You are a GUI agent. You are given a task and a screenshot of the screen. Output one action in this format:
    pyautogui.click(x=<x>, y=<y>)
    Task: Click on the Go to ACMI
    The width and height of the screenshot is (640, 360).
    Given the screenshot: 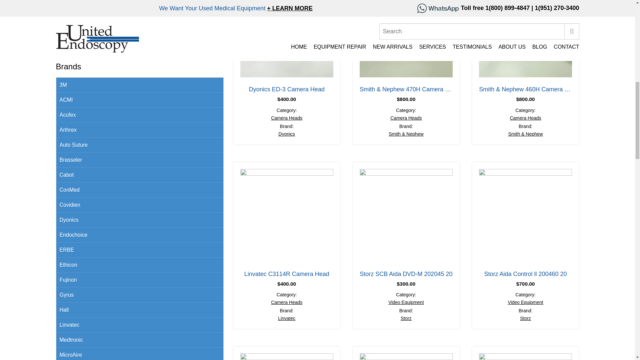 What is the action you would take?
    pyautogui.click(x=139, y=100)
    